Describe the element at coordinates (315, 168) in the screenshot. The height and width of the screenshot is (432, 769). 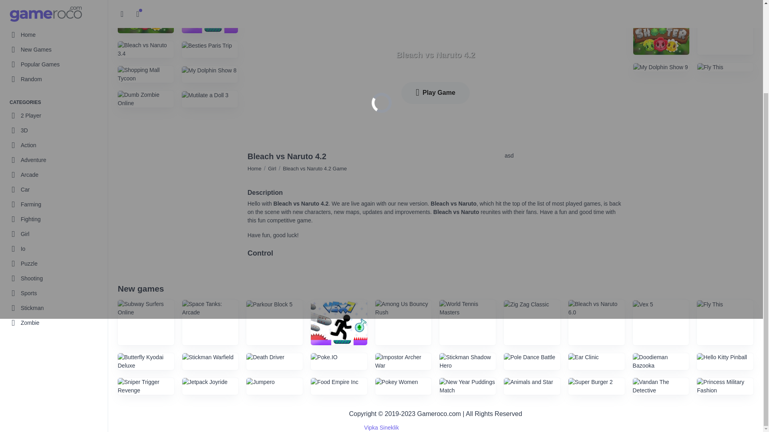
I see `Bleach vs Naruto 4.2 Game` at that location.